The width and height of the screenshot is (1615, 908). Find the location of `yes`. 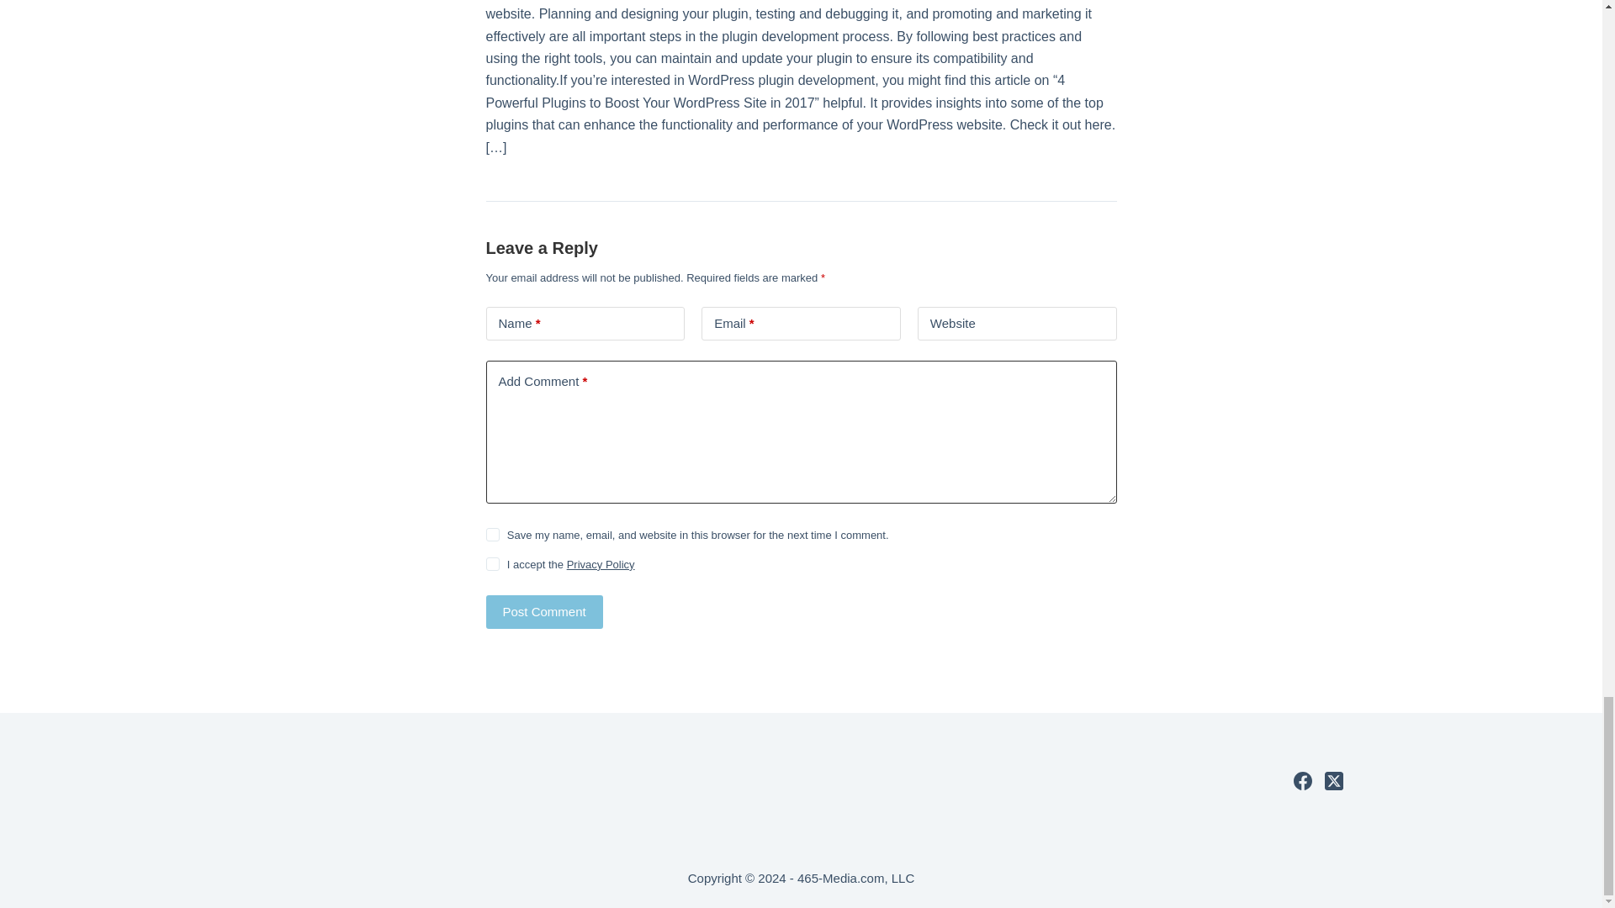

yes is located at coordinates (492, 534).